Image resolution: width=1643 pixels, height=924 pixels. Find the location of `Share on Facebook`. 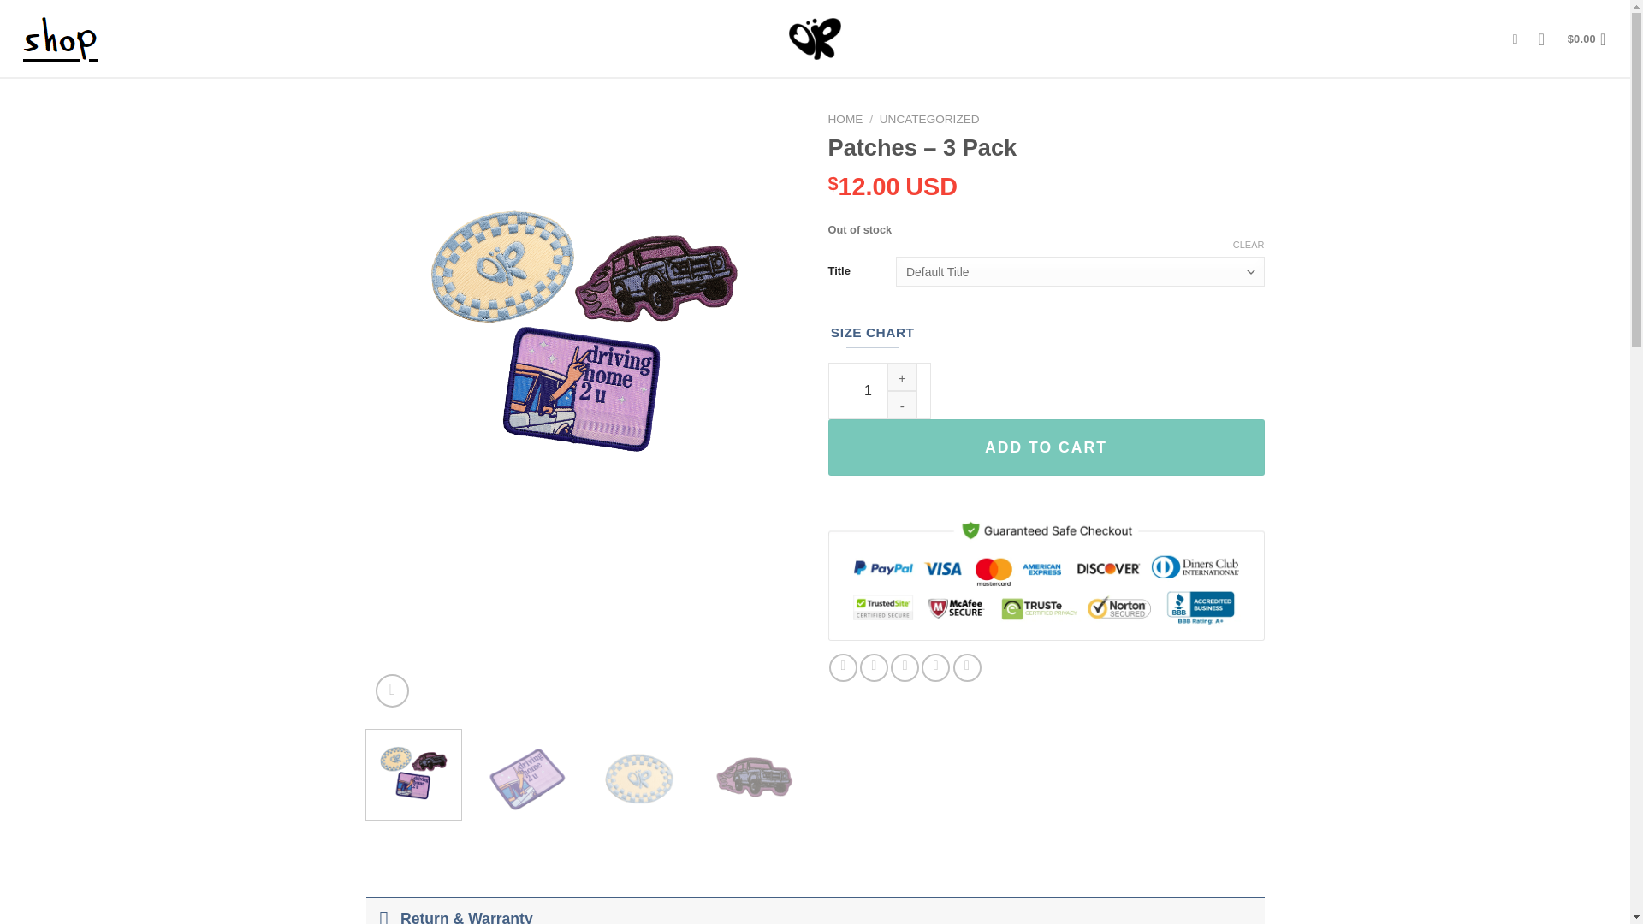

Share on Facebook is located at coordinates (844, 667).